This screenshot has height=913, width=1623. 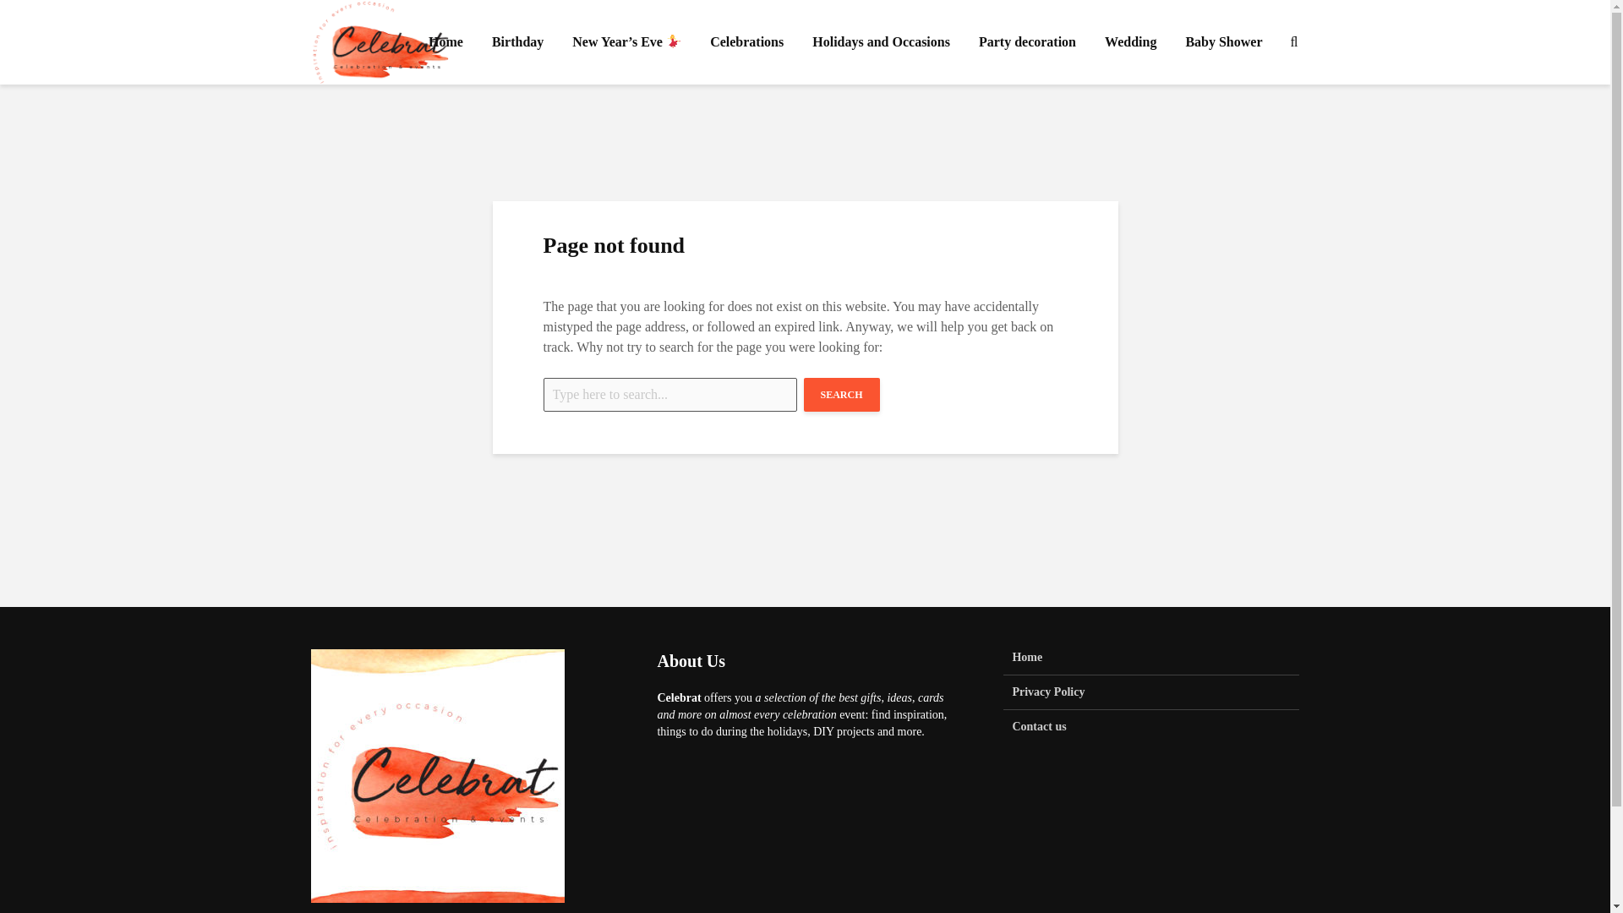 I want to click on SEARCH, so click(x=841, y=395).